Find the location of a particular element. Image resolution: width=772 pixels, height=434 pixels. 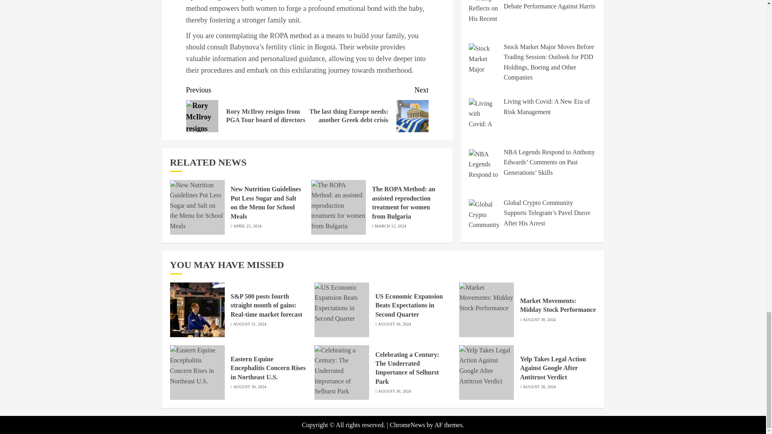

APRIL 25, 2024 is located at coordinates (247, 226).